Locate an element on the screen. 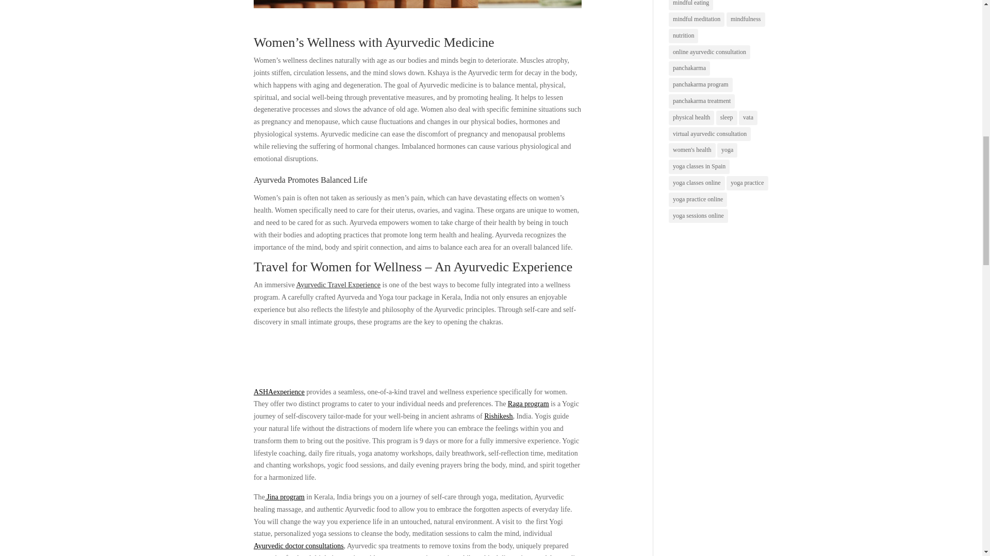 This screenshot has height=556, width=990. ayurvedic healing community is located at coordinates (279, 391).